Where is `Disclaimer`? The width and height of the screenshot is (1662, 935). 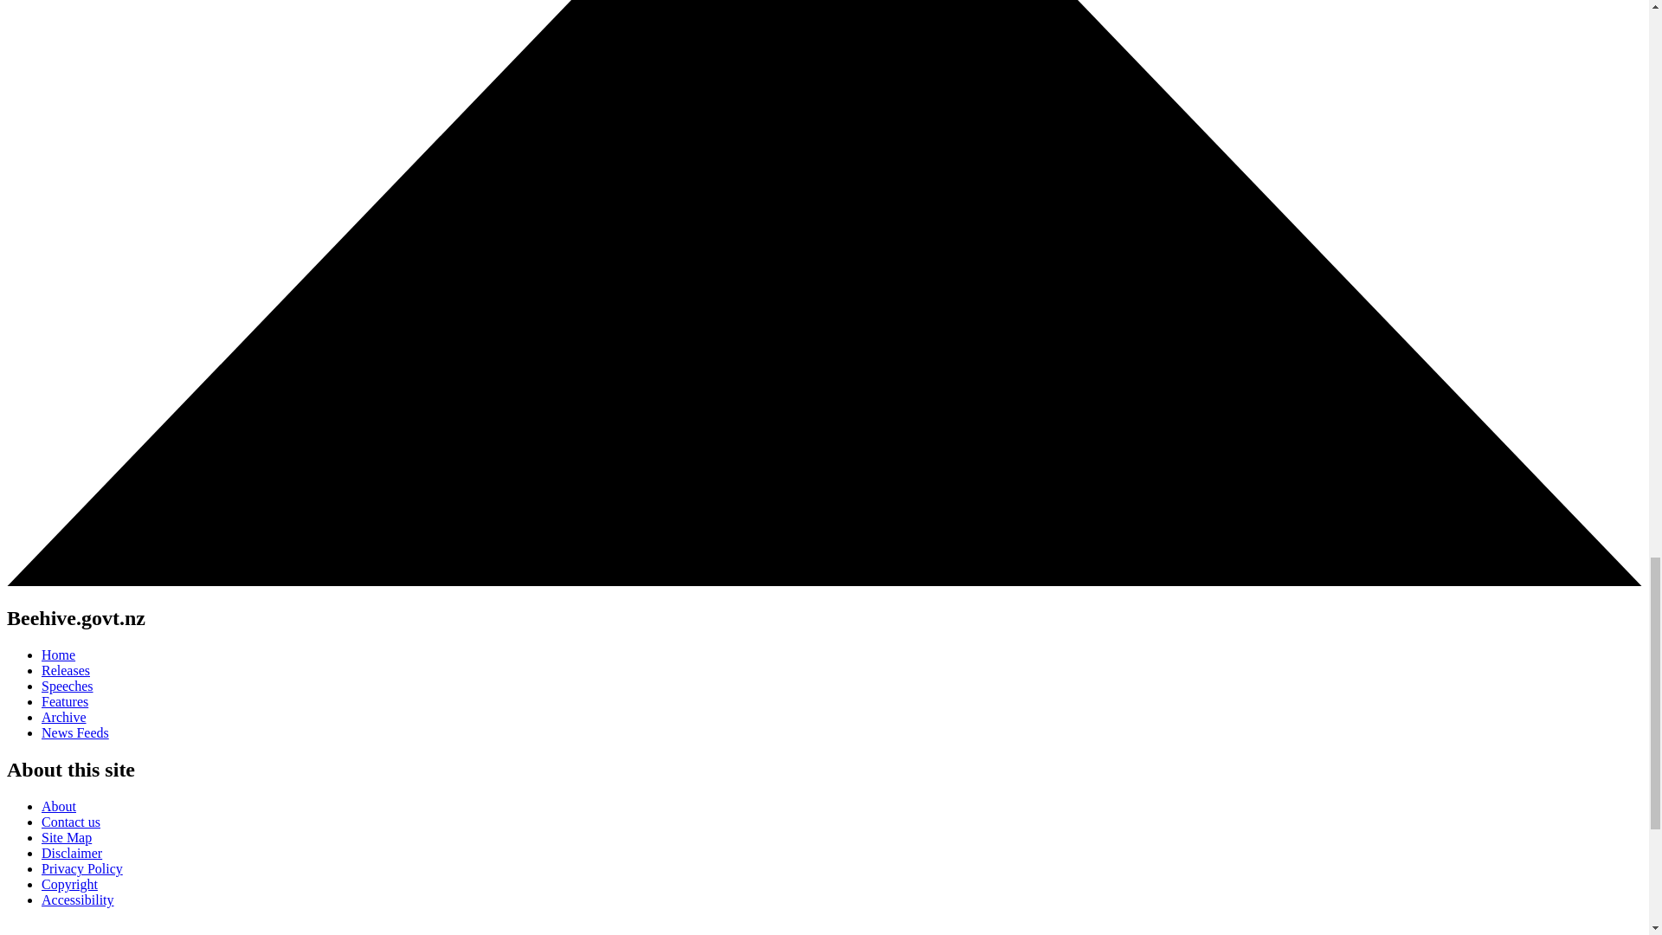
Disclaimer is located at coordinates (71, 853).